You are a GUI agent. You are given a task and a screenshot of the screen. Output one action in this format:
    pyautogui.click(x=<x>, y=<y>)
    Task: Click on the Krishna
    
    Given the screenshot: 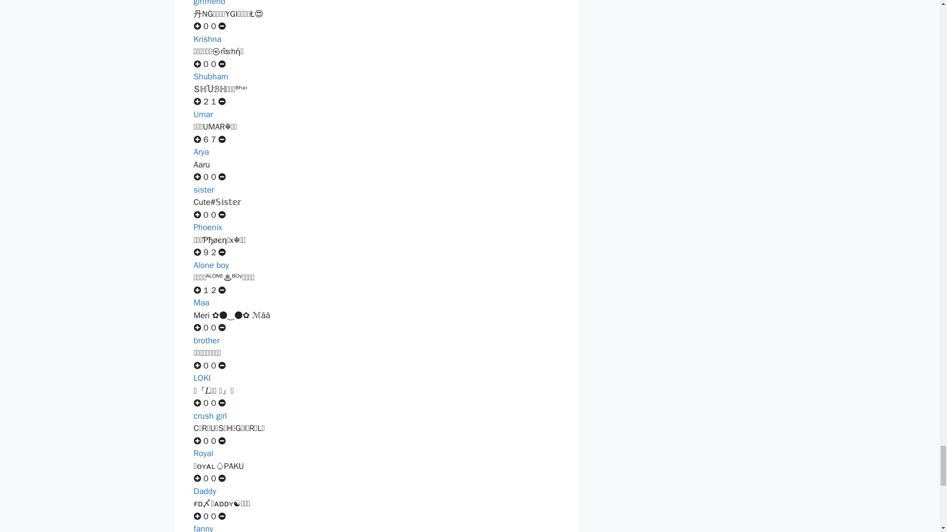 What is the action you would take?
    pyautogui.click(x=207, y=39)
    